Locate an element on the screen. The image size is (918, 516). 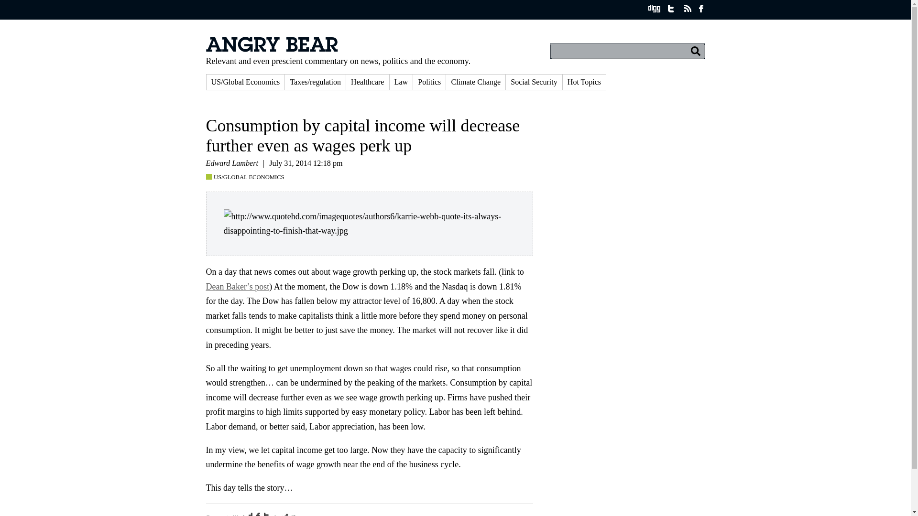
Twitter is located at coordinates (267, 514).